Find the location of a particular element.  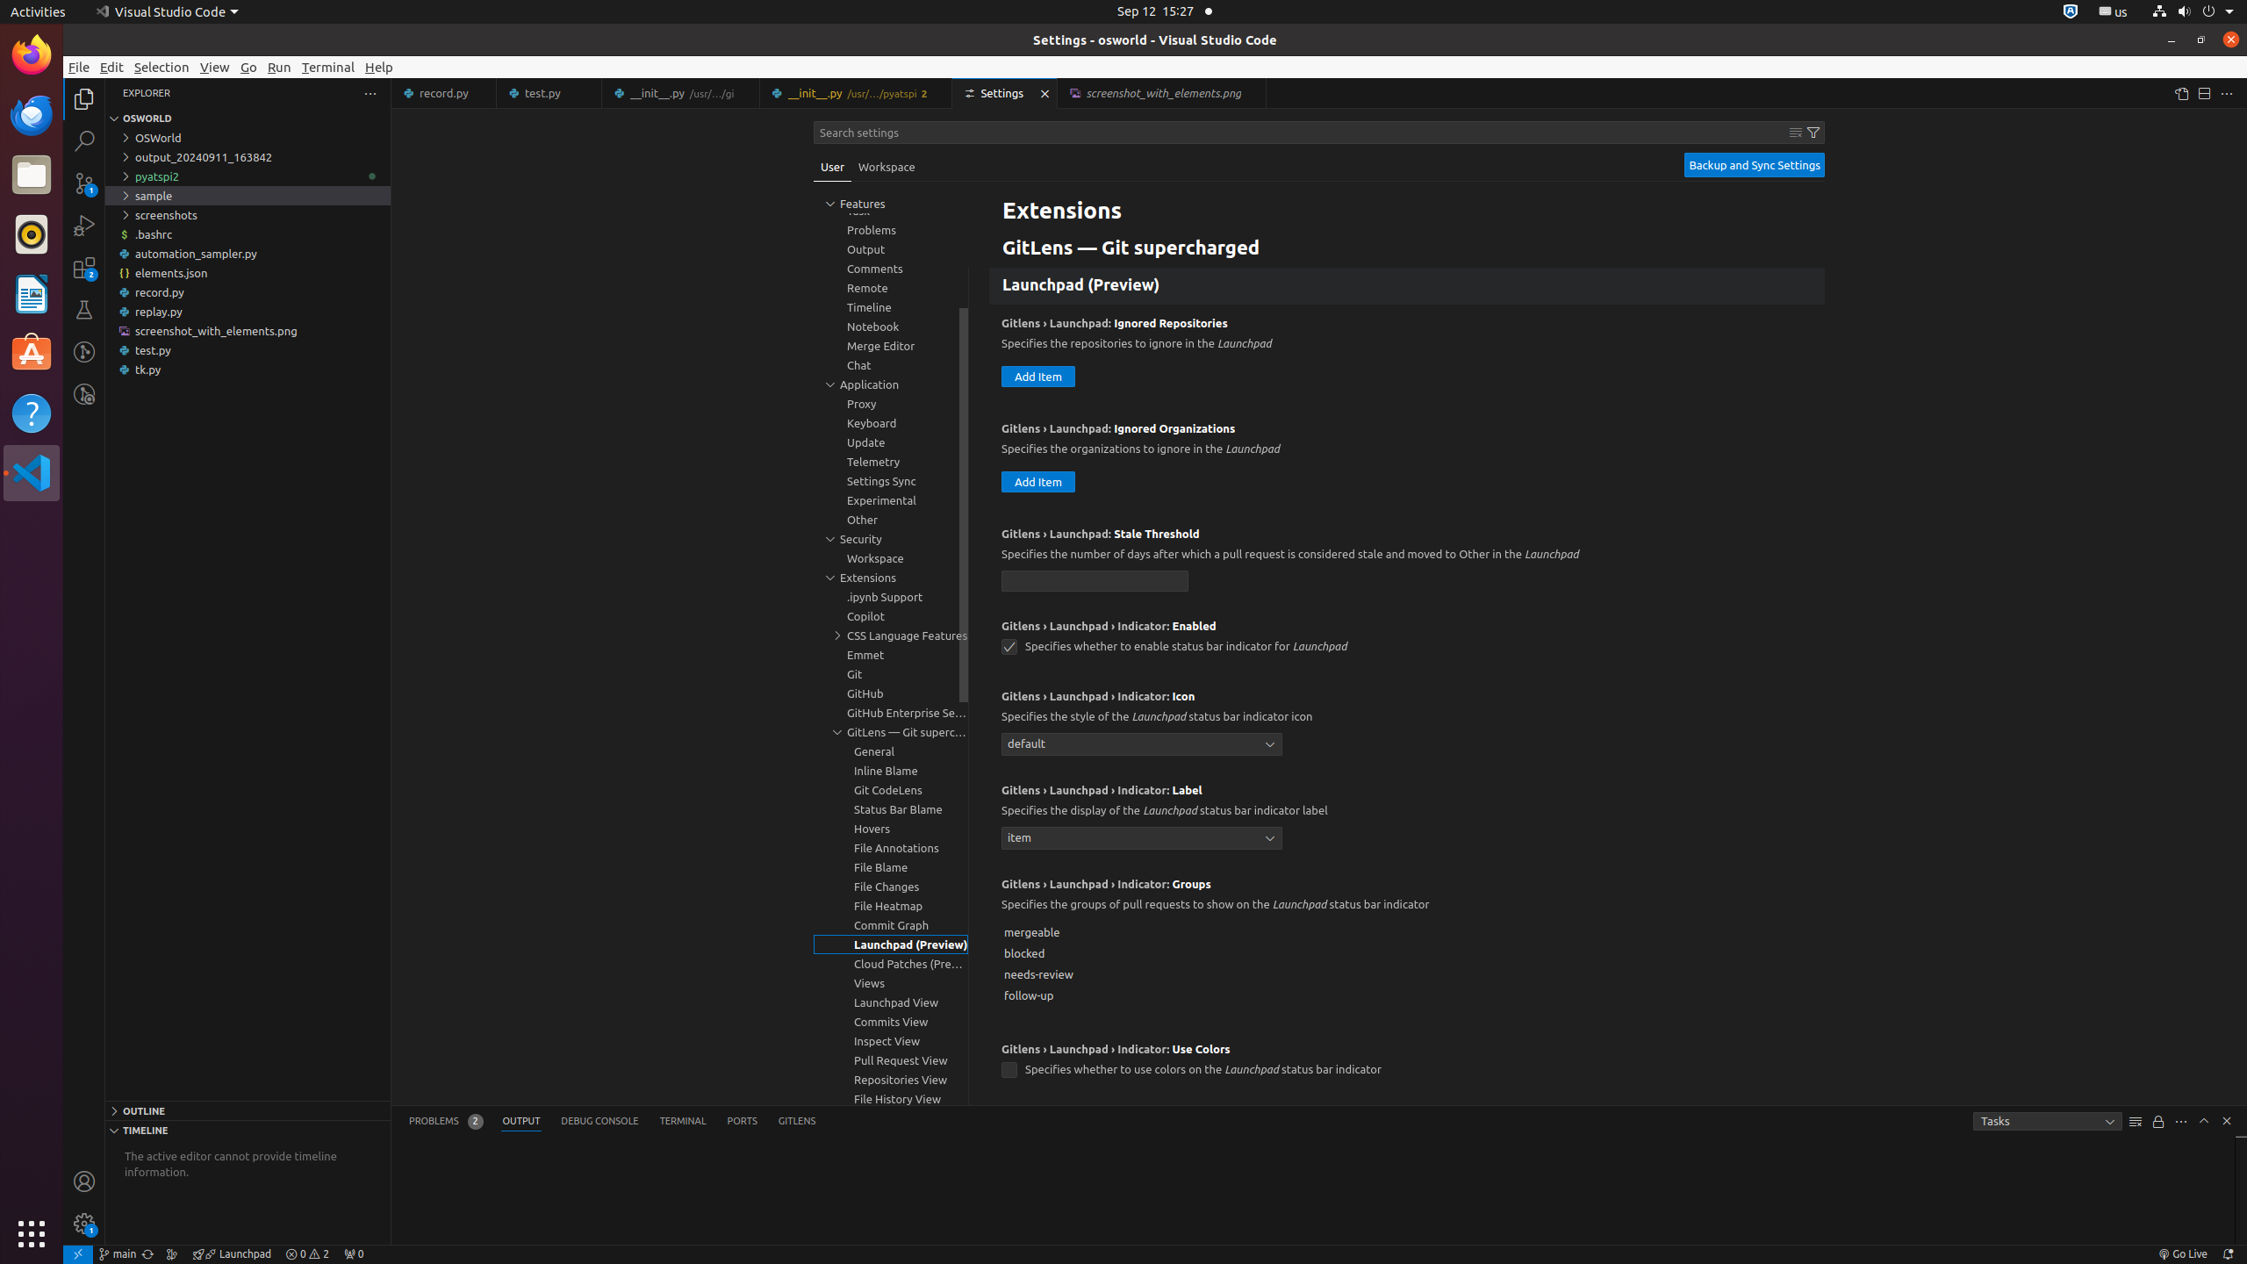

List item `localBranches` is located at coordinates (1407, 186).